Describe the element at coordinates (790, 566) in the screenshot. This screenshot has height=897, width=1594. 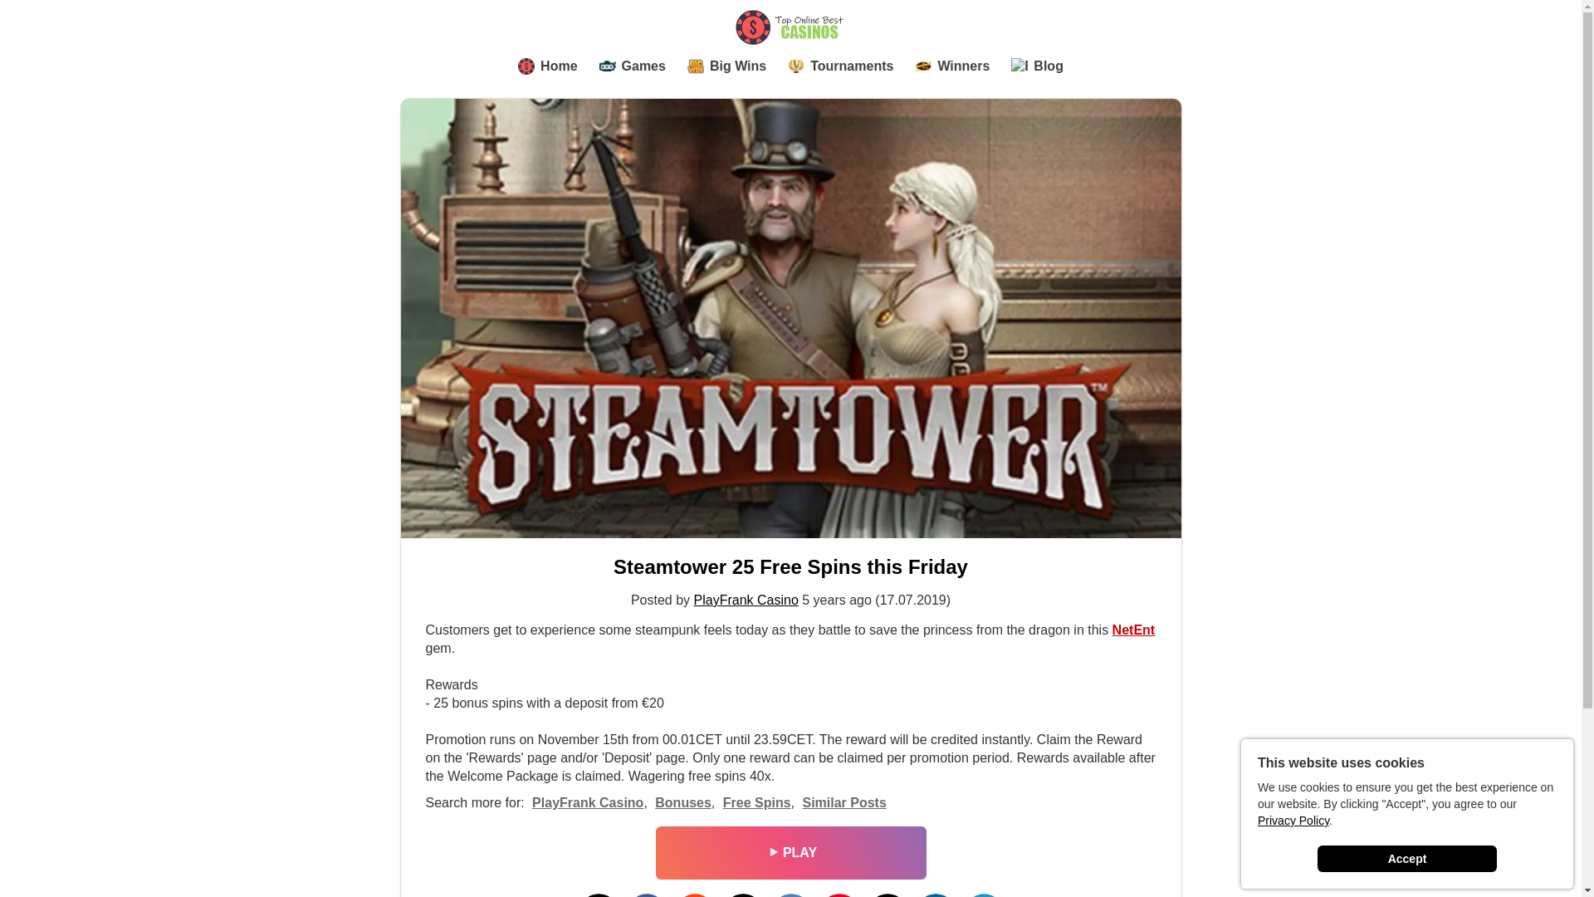
I see `Steamtower 25 Free Spins this Friday Site` at that location.